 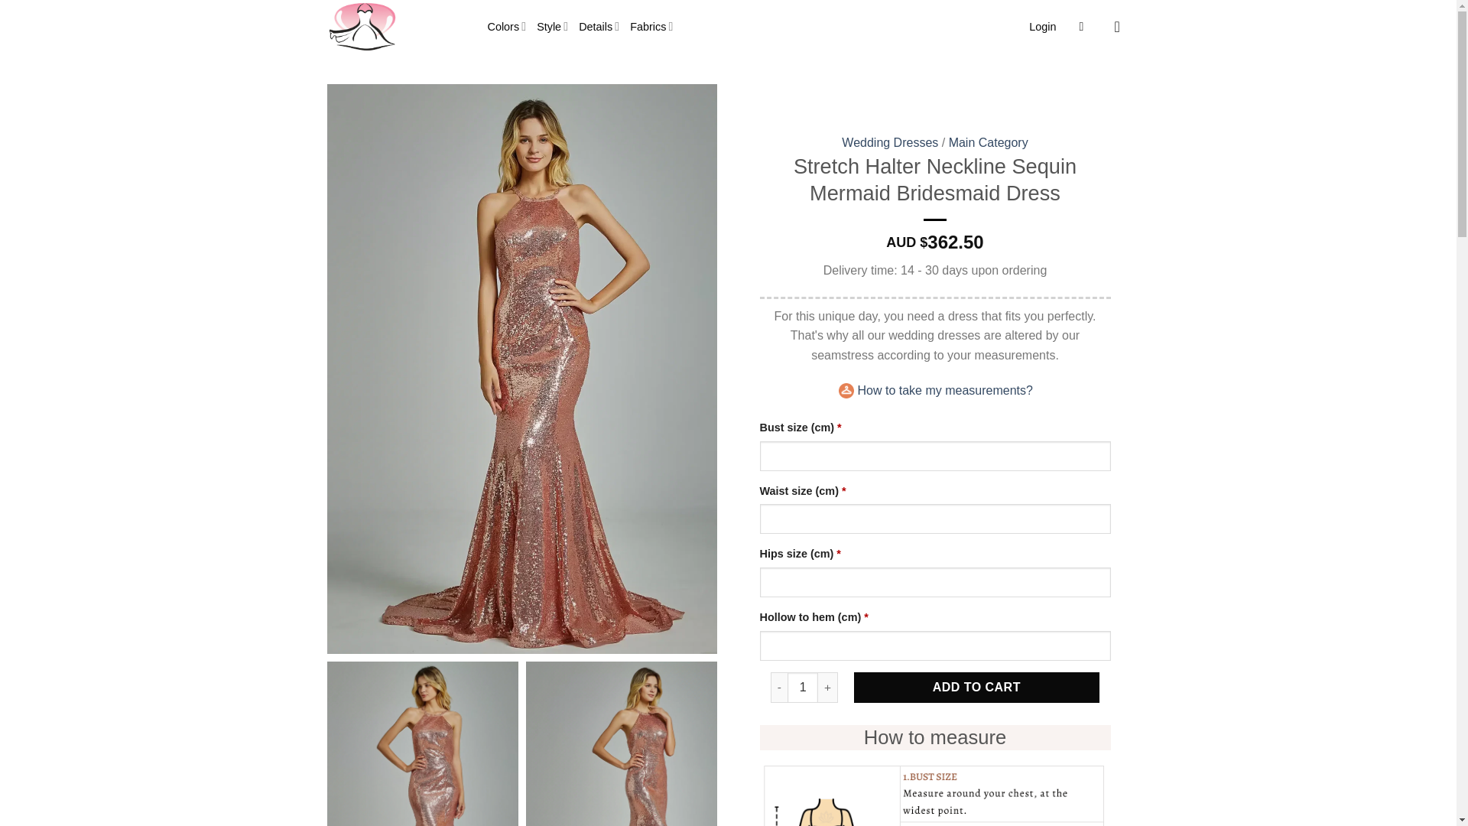 I want to click on Colors, so click(x=507, y=26).